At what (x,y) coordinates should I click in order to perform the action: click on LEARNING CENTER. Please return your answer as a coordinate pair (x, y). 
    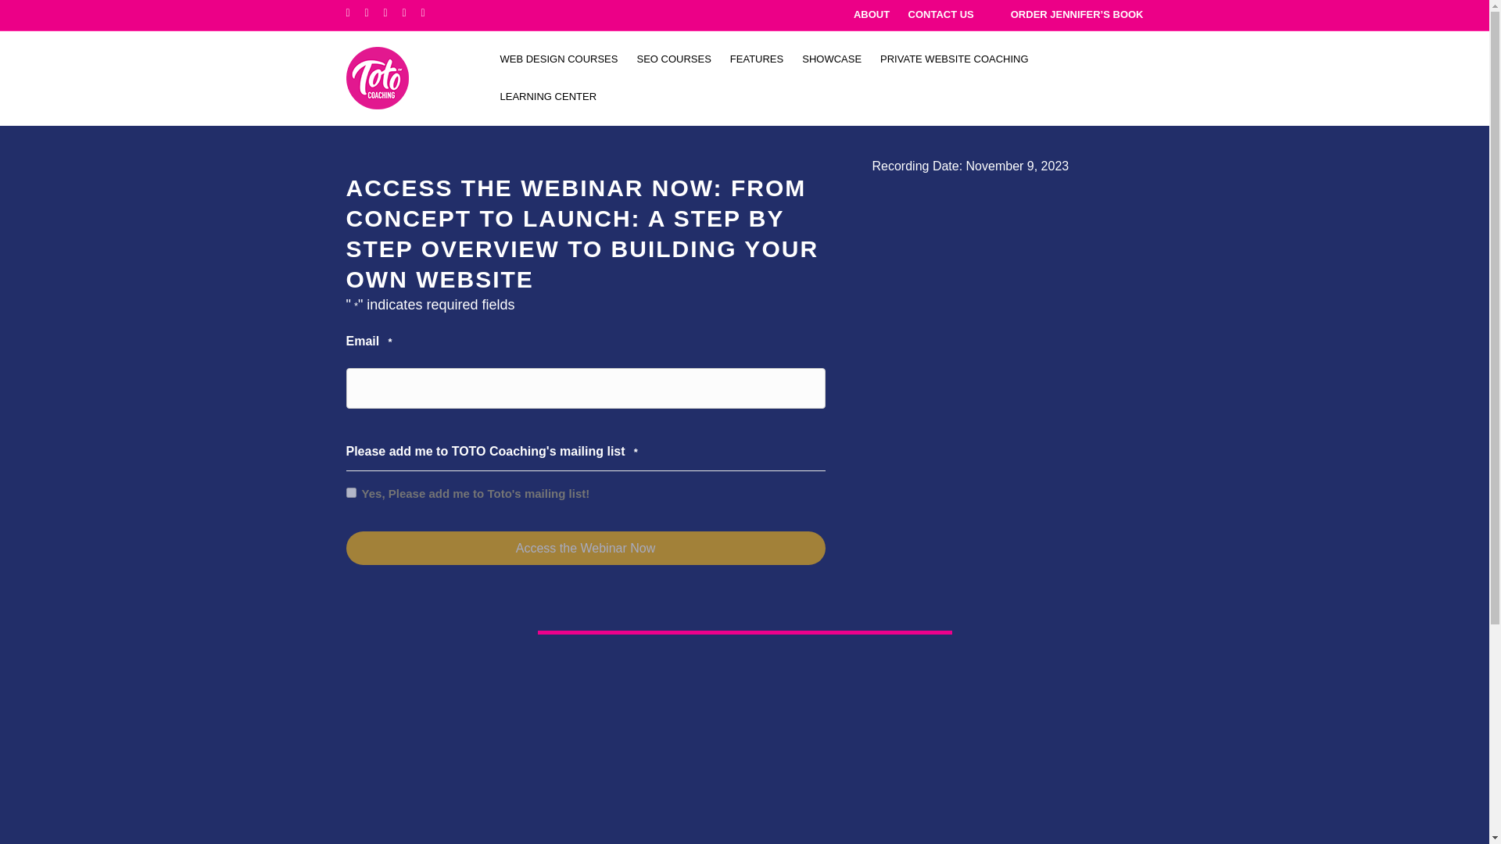
    Looking at the image, I should click on (548, 97).